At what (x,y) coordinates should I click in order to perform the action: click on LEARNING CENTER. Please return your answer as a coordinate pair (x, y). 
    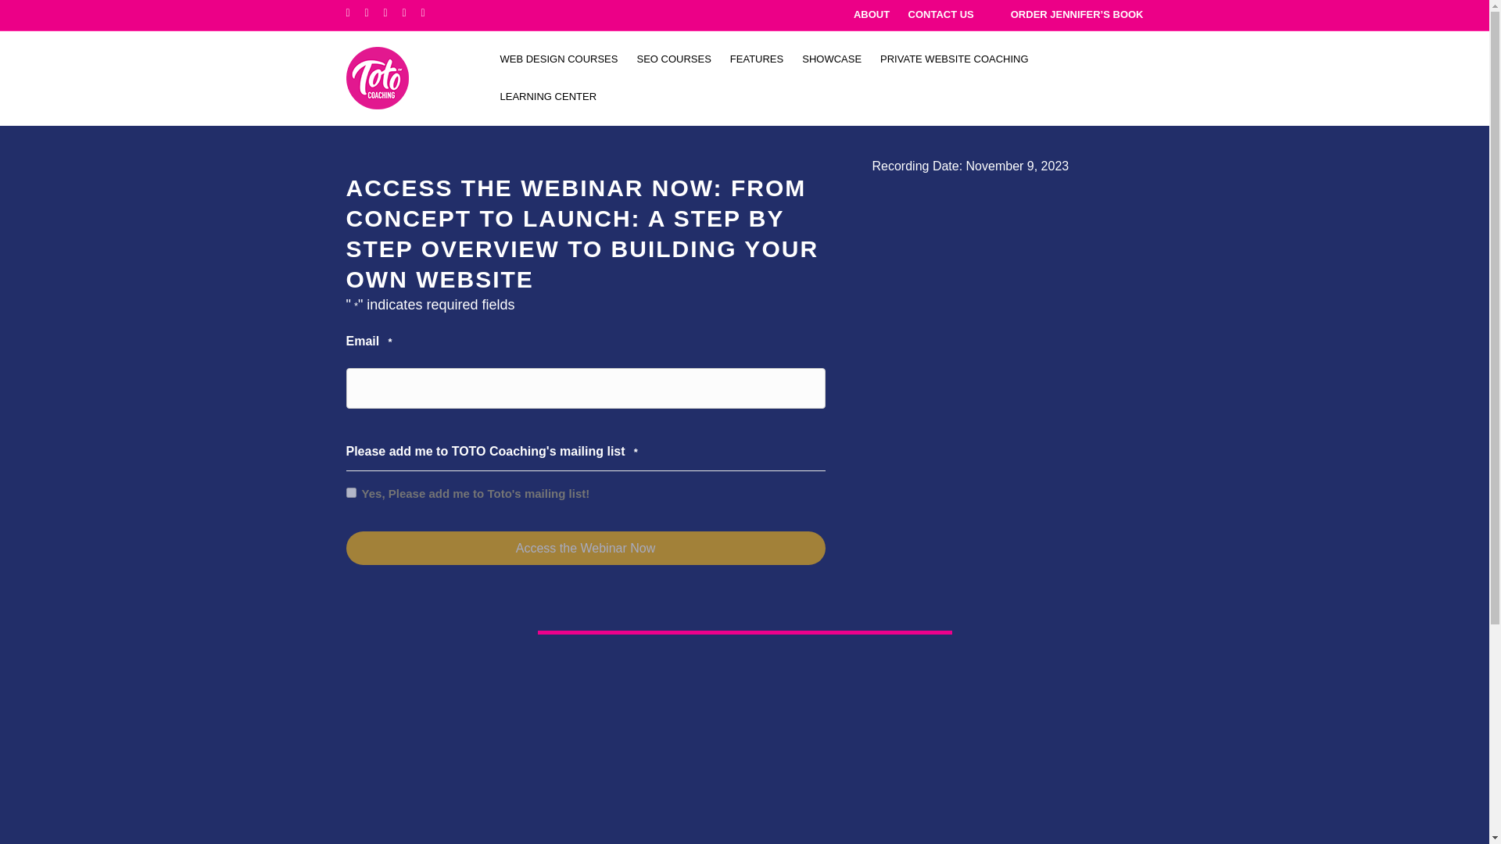
    Looking at the image, I should click on (548, 97).